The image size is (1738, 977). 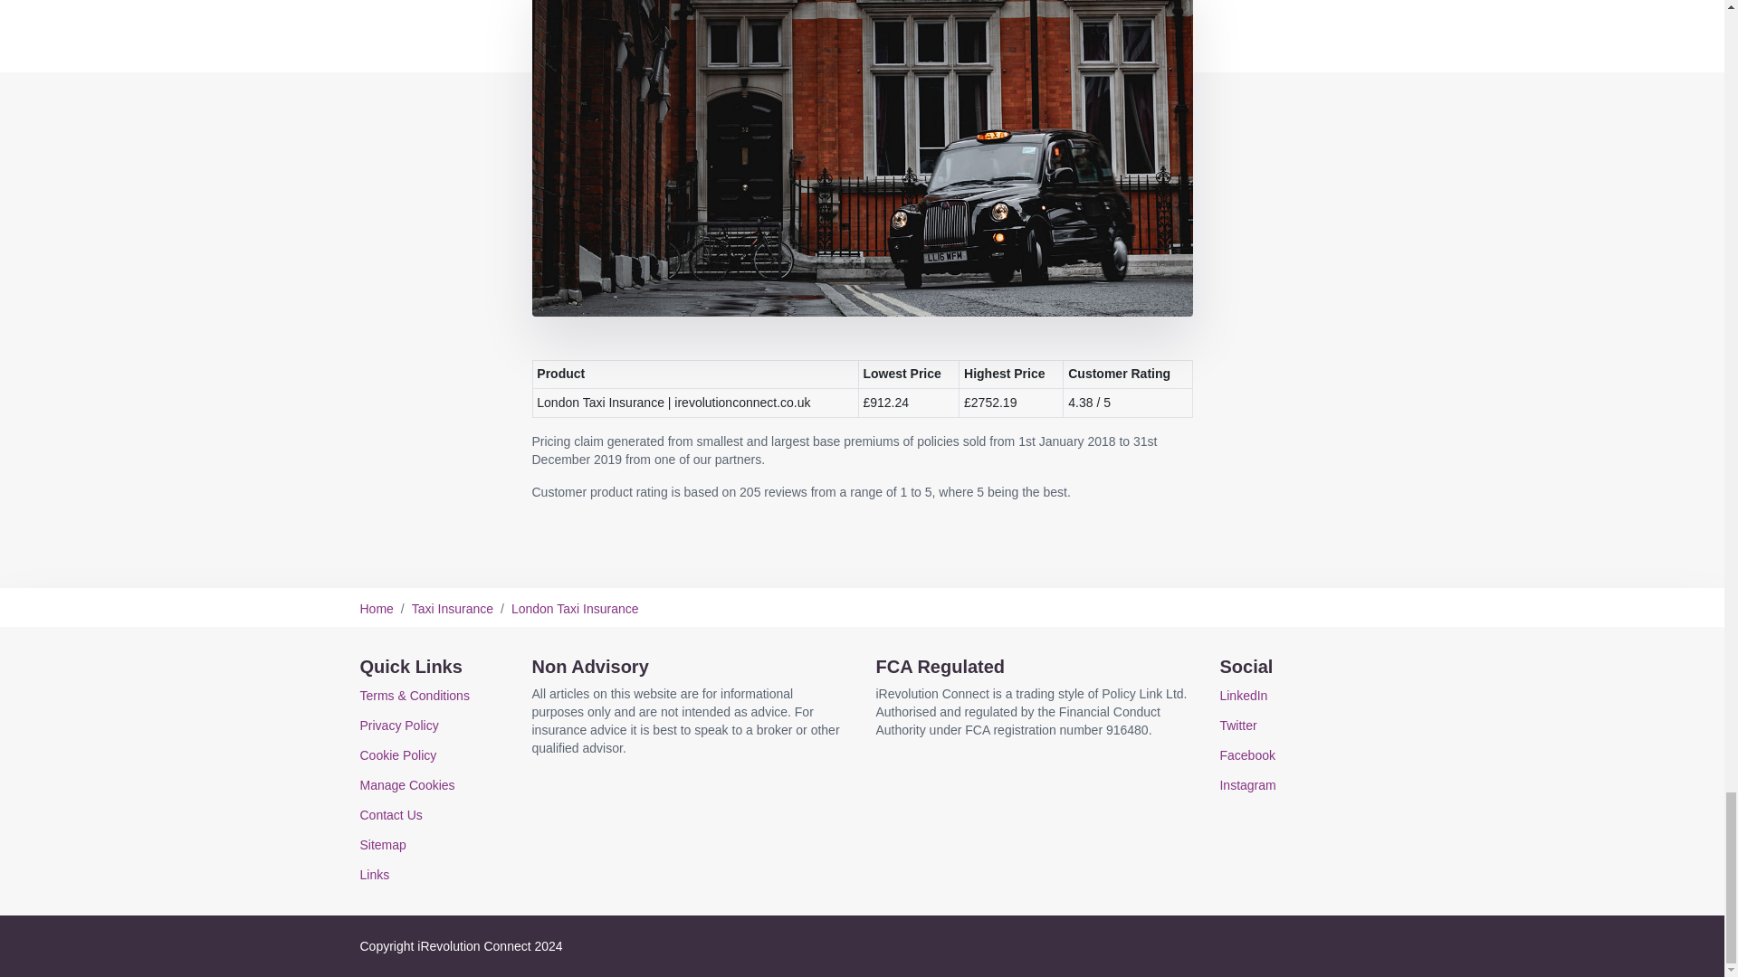 I want to click on Contact Us, so click(x=391, y=815).